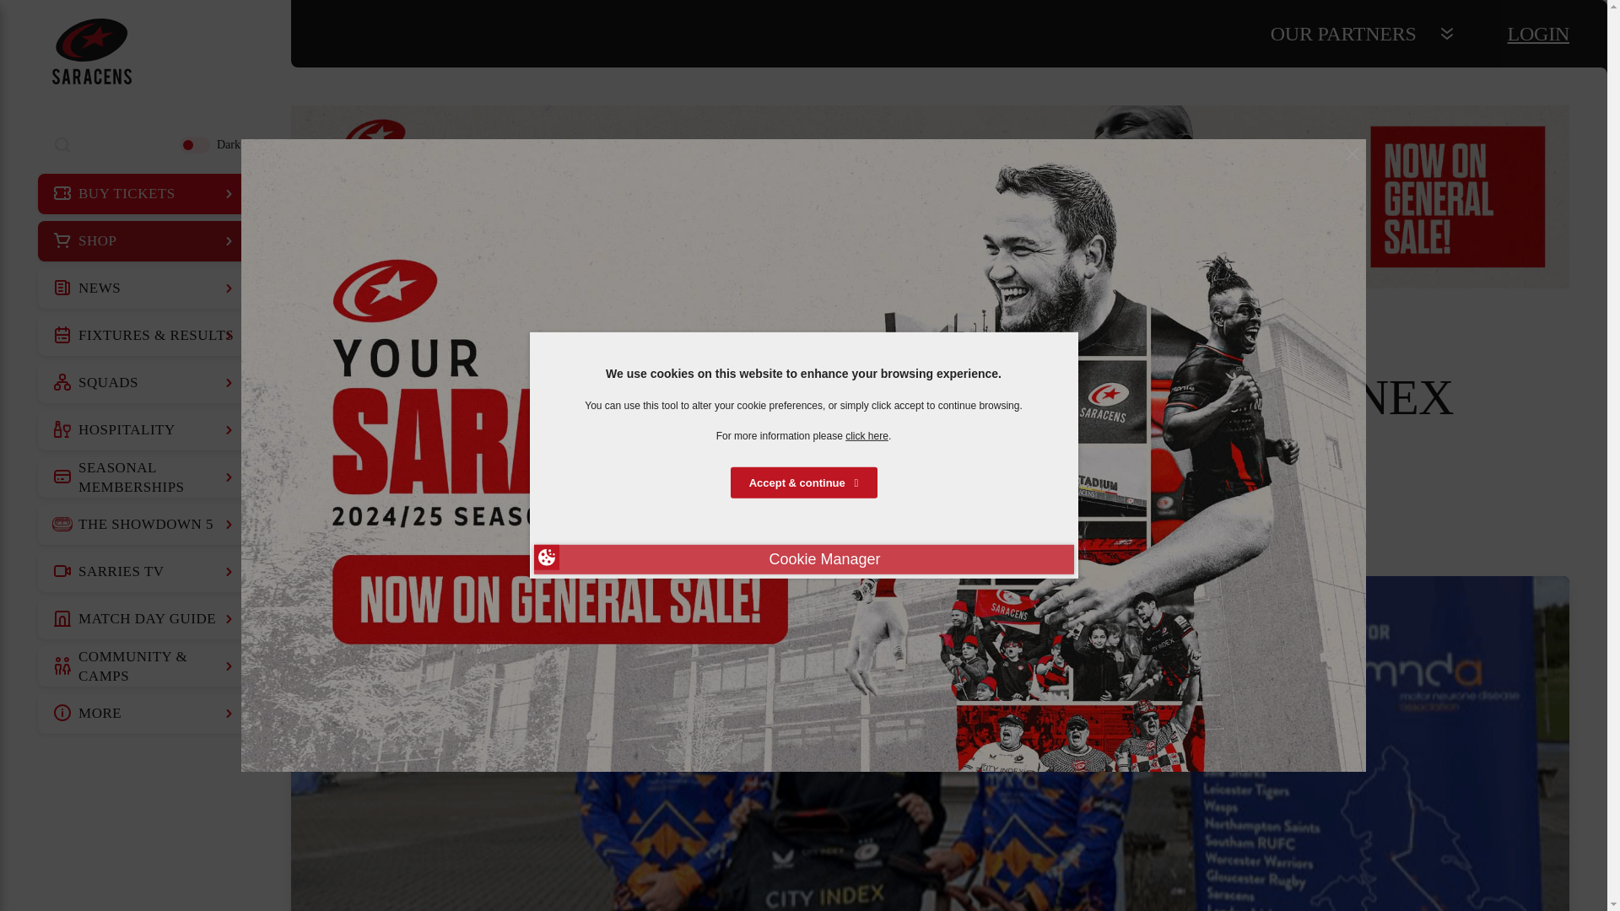 The height and width of the screenshot is (911, 1620). What do you see at coordinates (802, 559) in the screenshot?
I see `Cookie Manager` at bounding box center [802, 559].